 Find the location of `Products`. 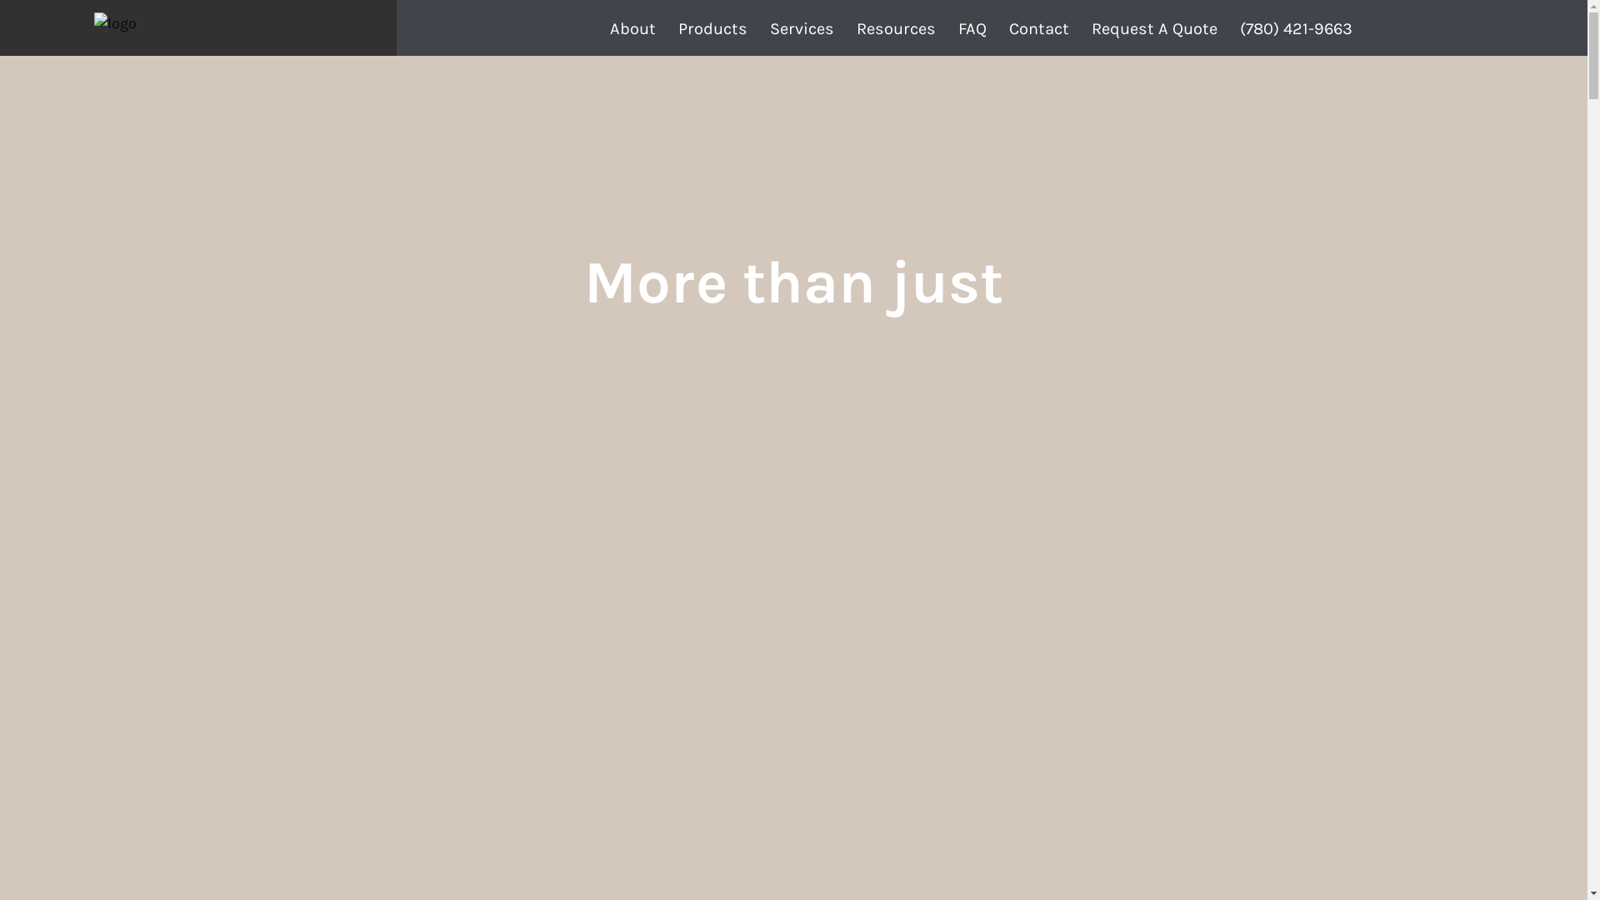

Products is located at coordinates (712, 28).